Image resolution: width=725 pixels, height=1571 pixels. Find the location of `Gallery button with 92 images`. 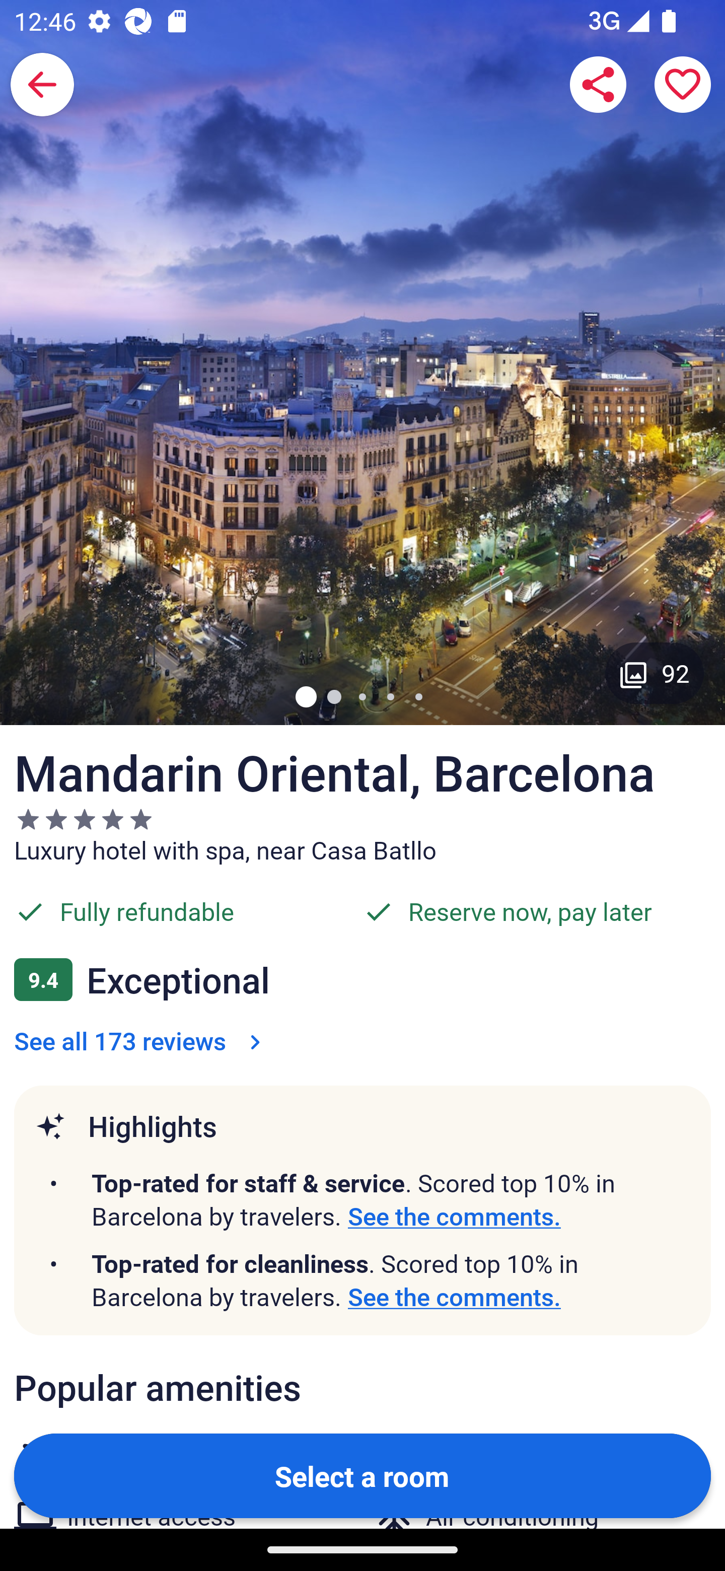

Gallery button with 92 images is located at coordinates (655, 673).